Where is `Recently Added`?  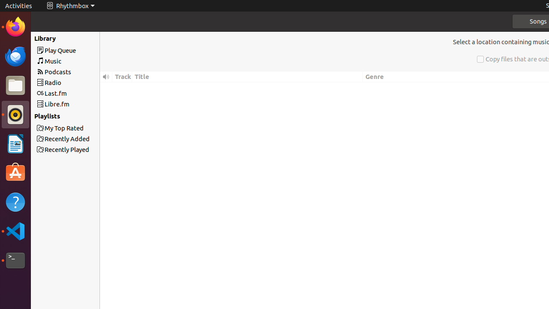
Recently Added is located at coordinates (81, 139).